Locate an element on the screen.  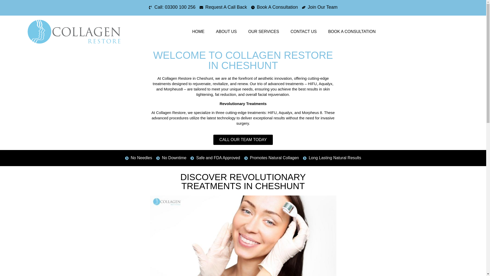
Safe and FDA Approved is located at coordinates (215, 158).